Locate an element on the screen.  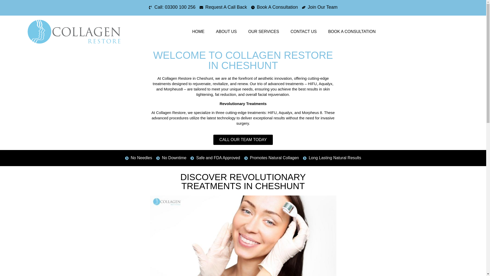
Safe and FDA Approved is located at coordinates (215, 158).